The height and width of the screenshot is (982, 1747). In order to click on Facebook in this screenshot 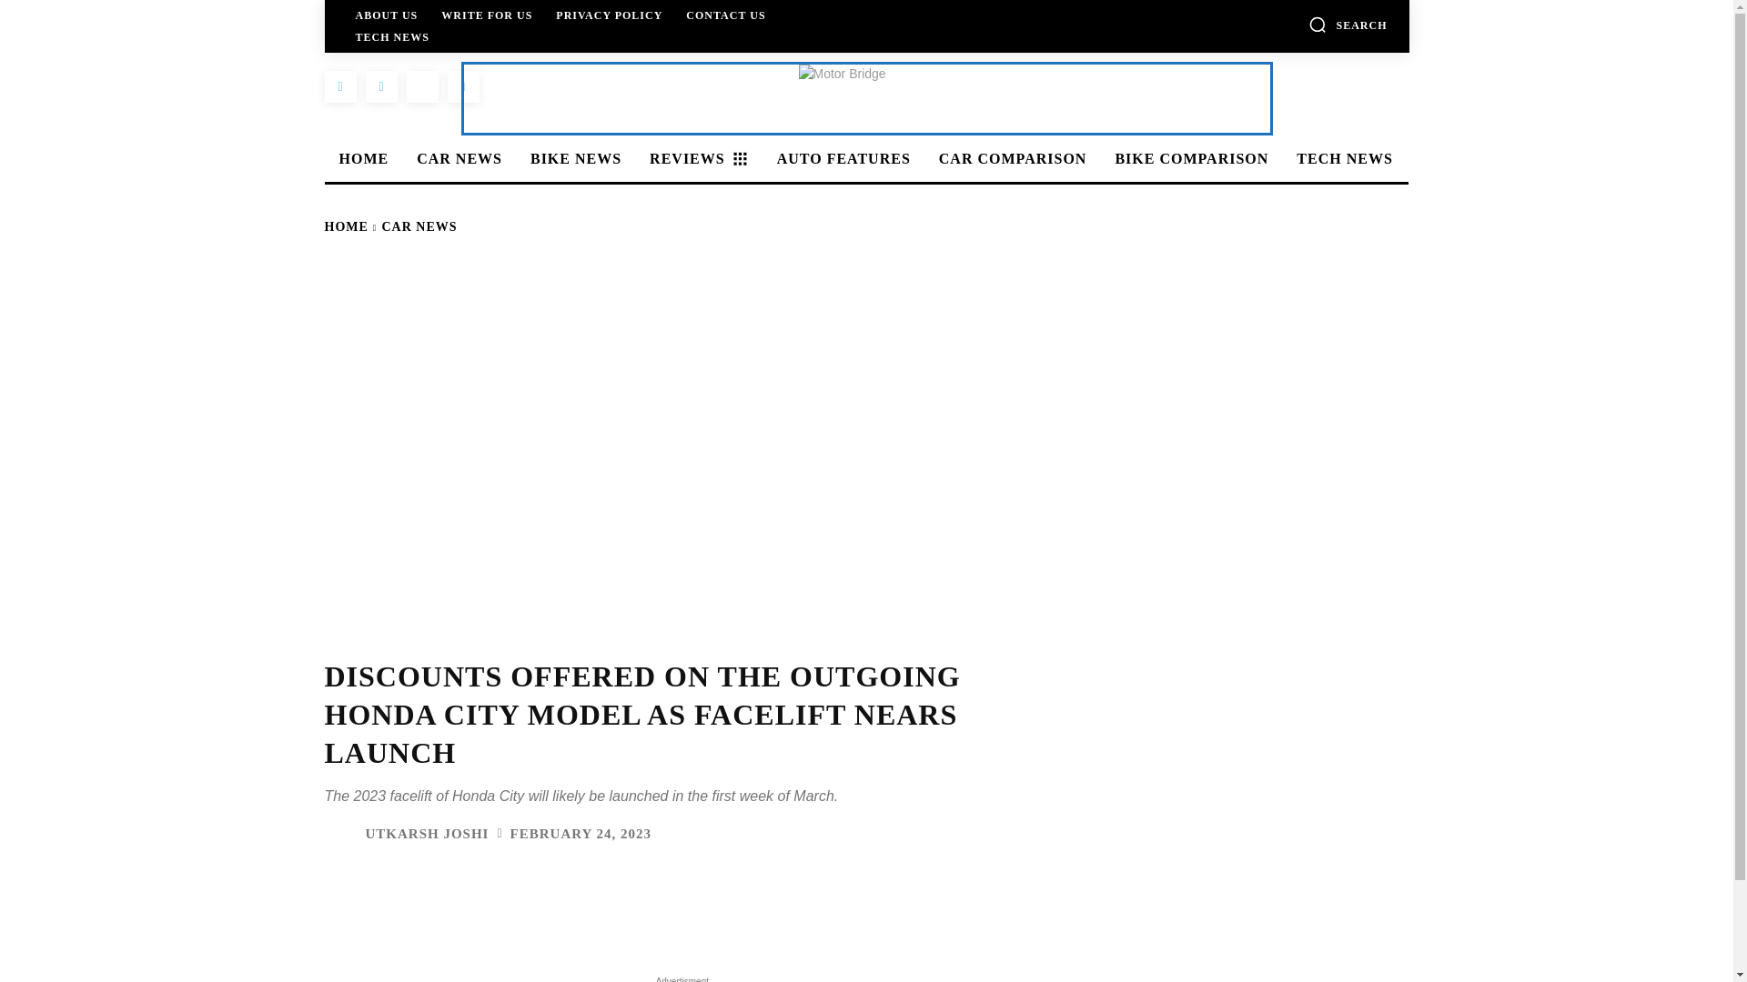, I will do `click(339, 86)`.